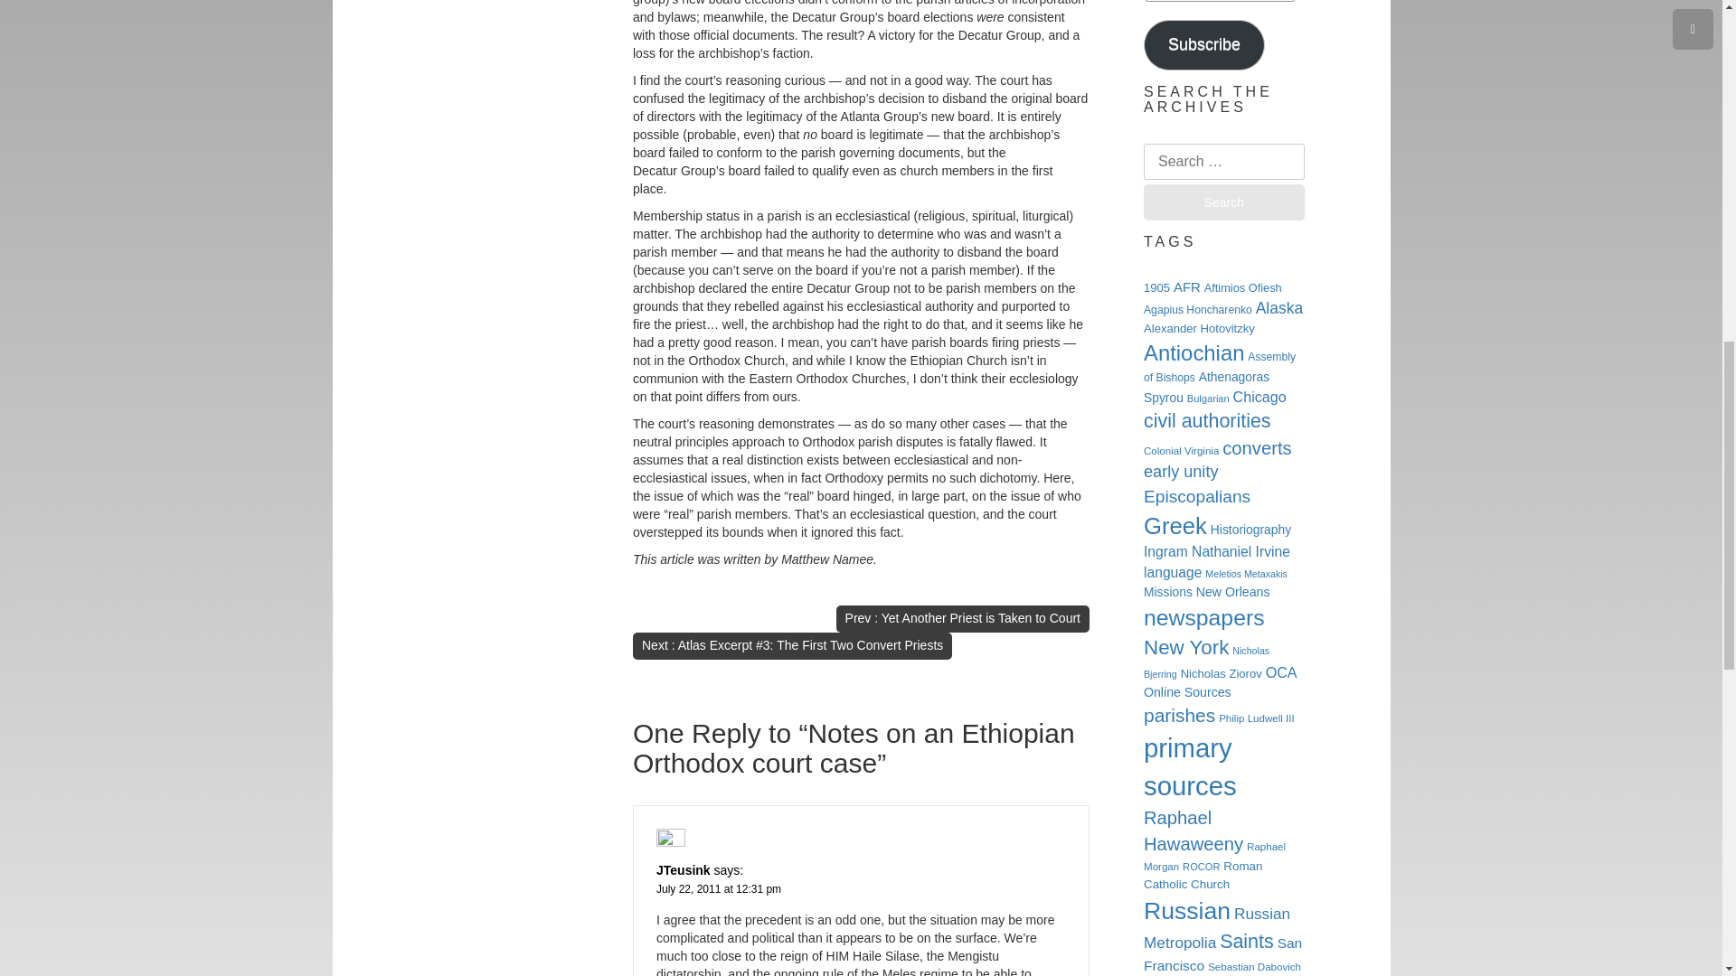 The width and height of the screenshot is (1736, 976). I want to click on AFR, so click(1186, 287).